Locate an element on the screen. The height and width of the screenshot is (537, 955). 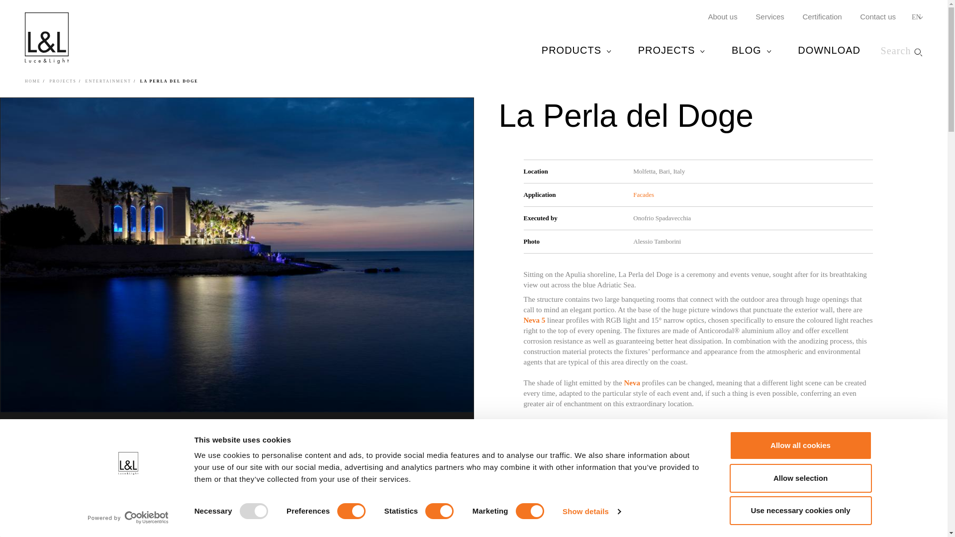
Allow selection is located at coordinates (800, 478).